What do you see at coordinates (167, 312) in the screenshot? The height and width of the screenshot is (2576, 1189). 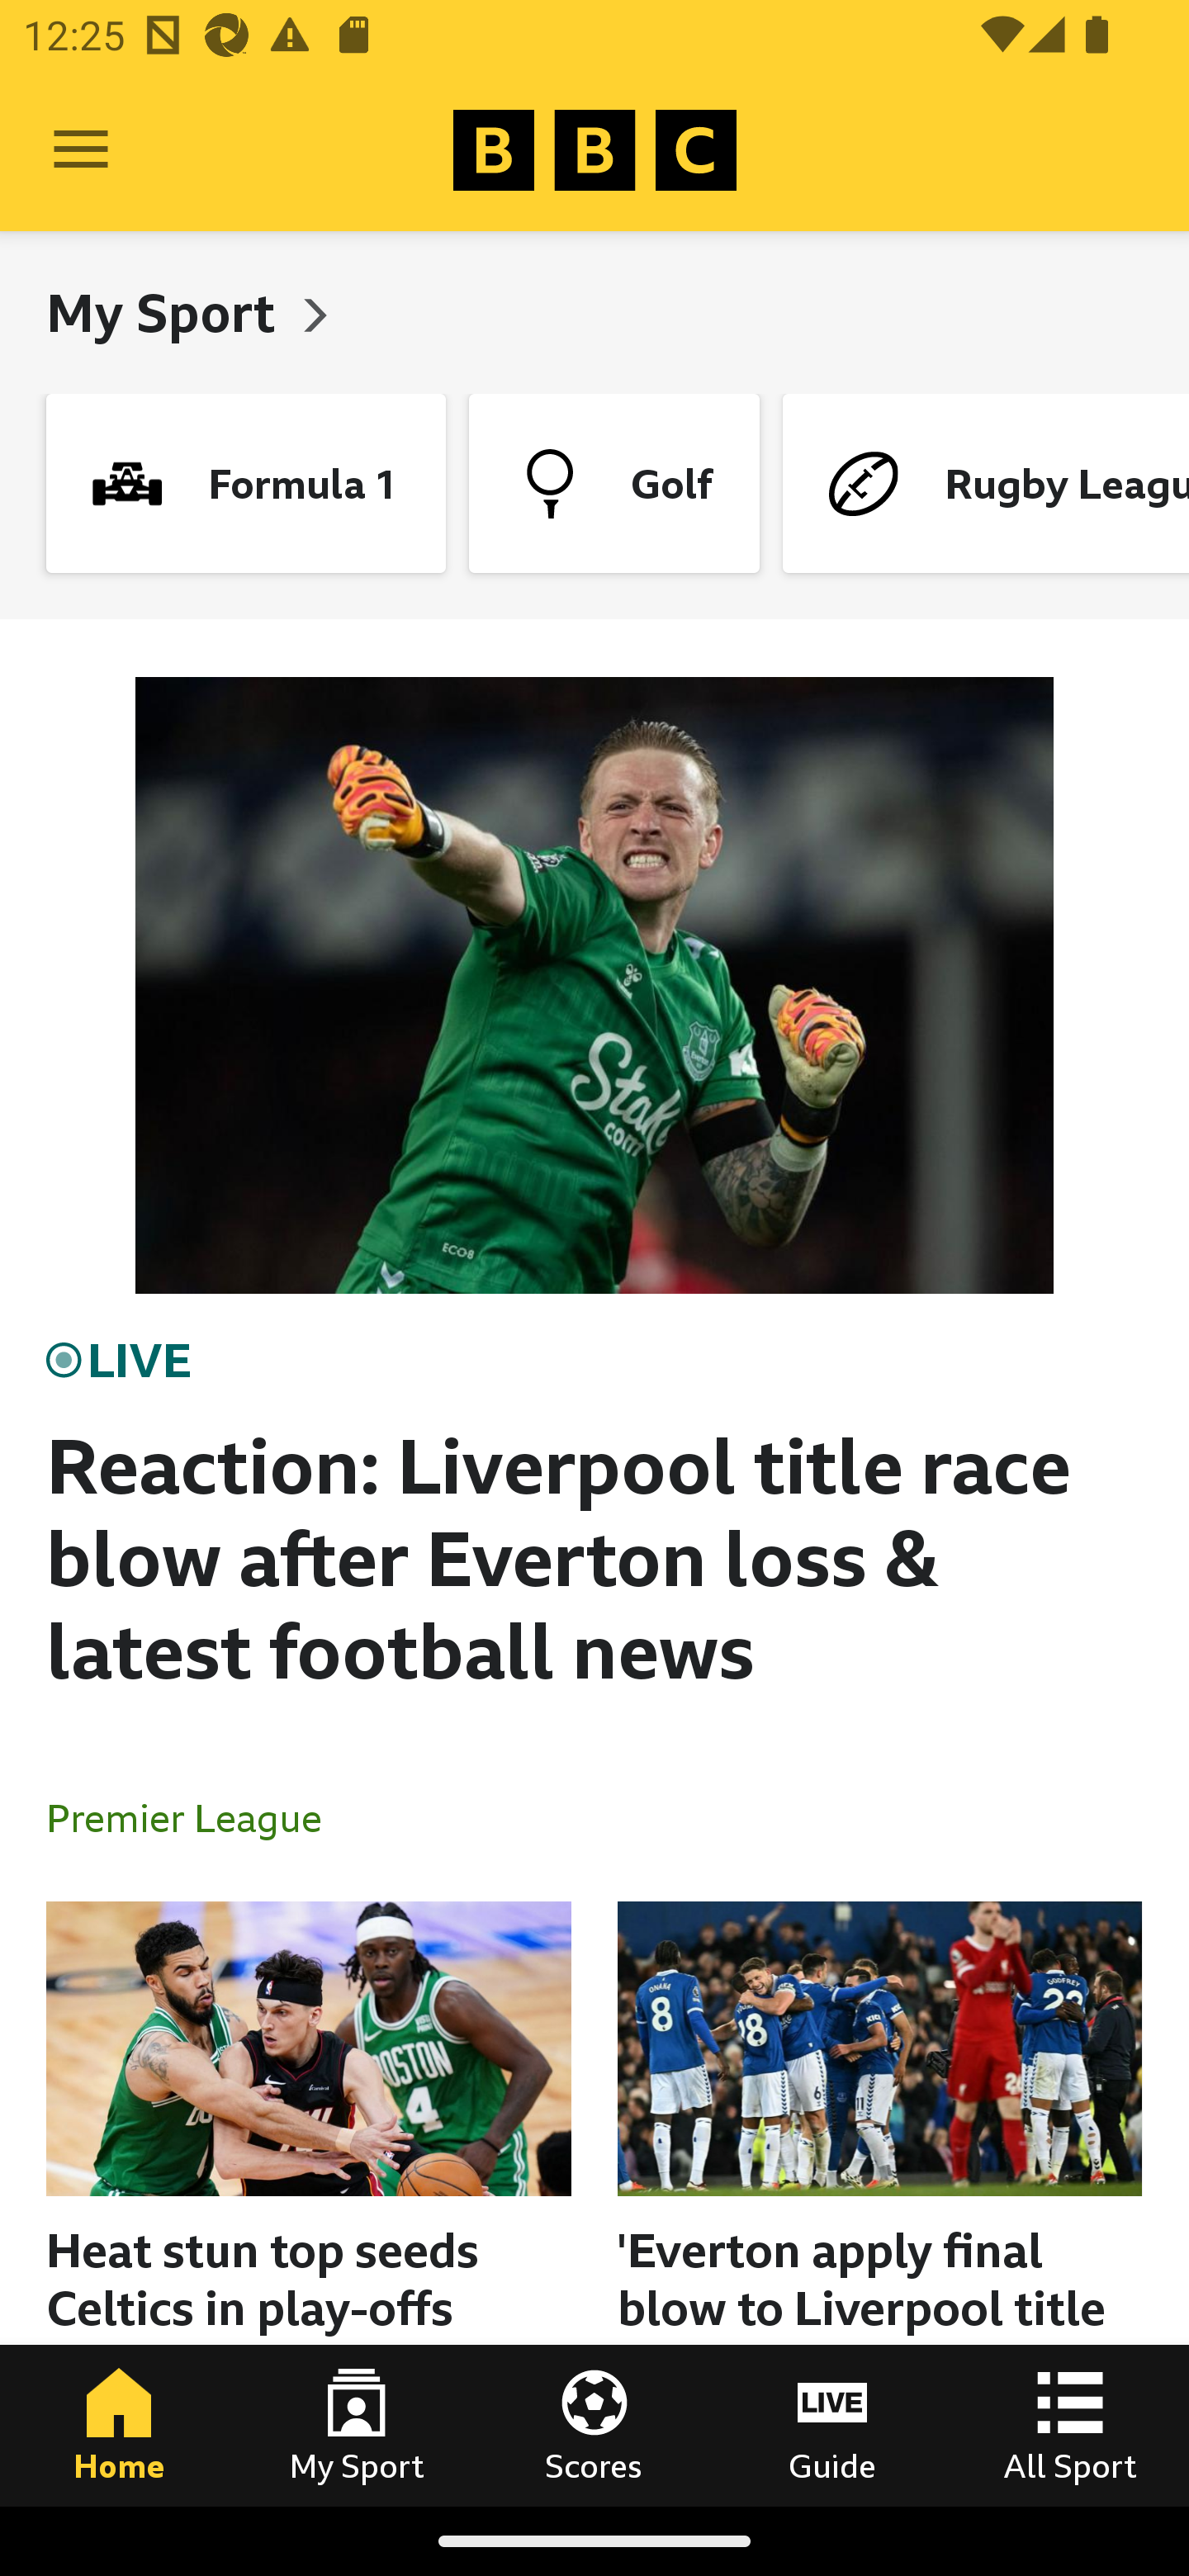 I see `My Sport` at bounding box center [167, 312].